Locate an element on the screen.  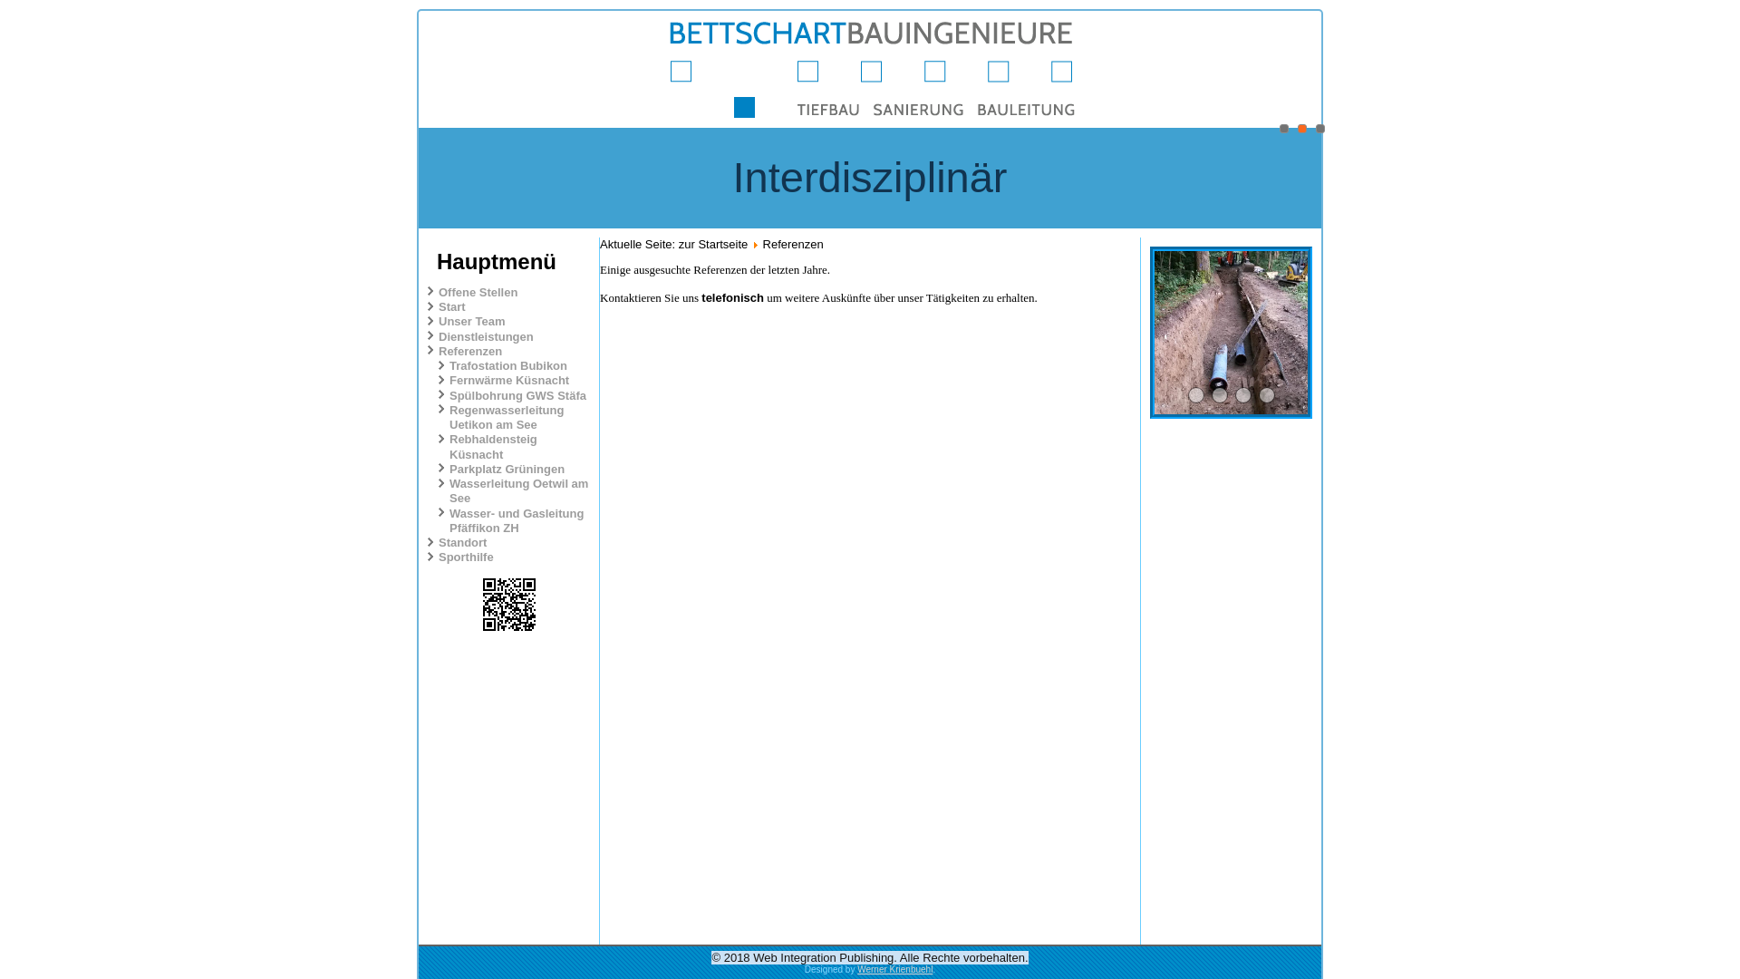
Wasserleitung Oetwil am See is located at coordinates (518, 491).